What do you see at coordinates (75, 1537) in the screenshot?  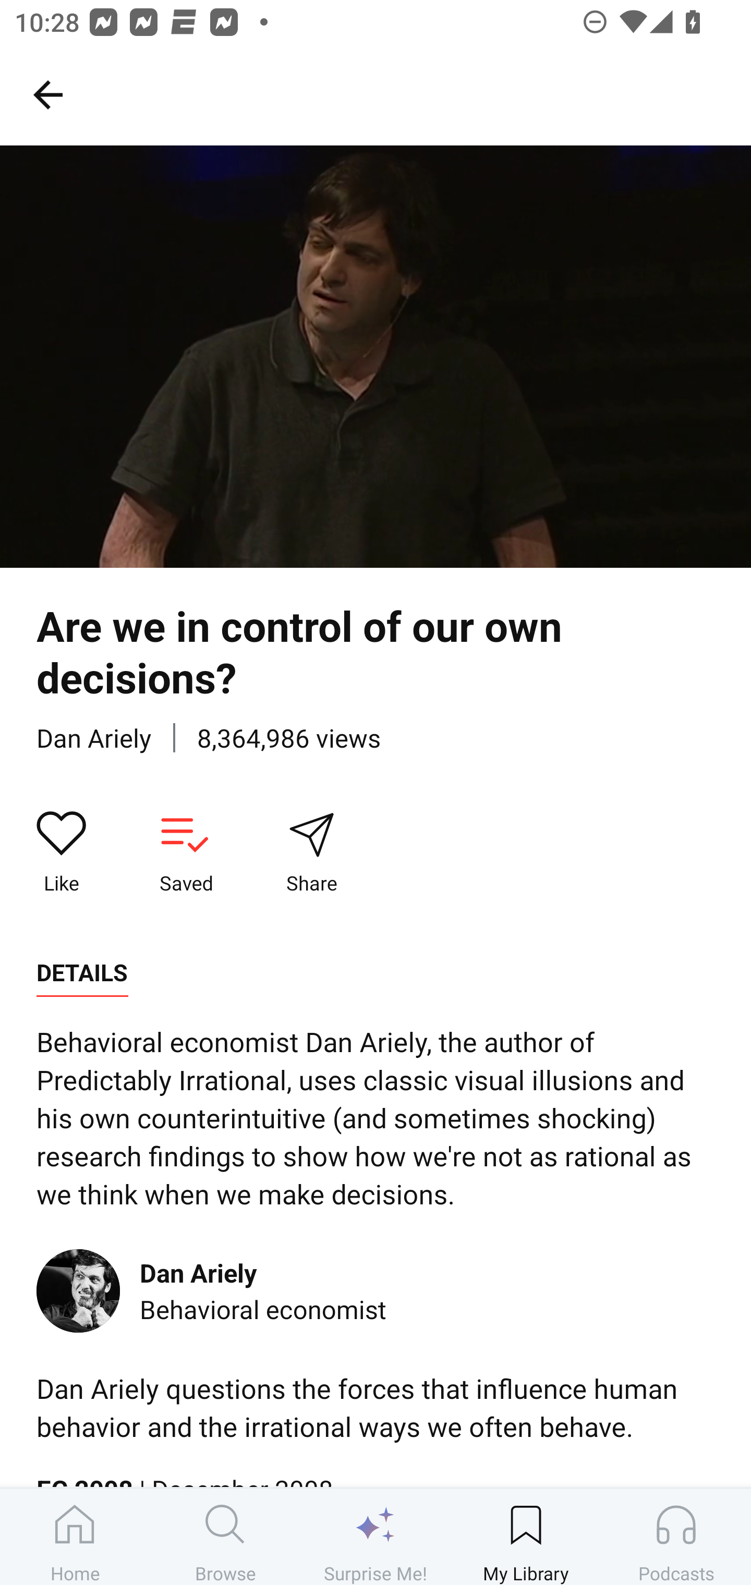 I see `Home` at bounding box center [75, 1537].